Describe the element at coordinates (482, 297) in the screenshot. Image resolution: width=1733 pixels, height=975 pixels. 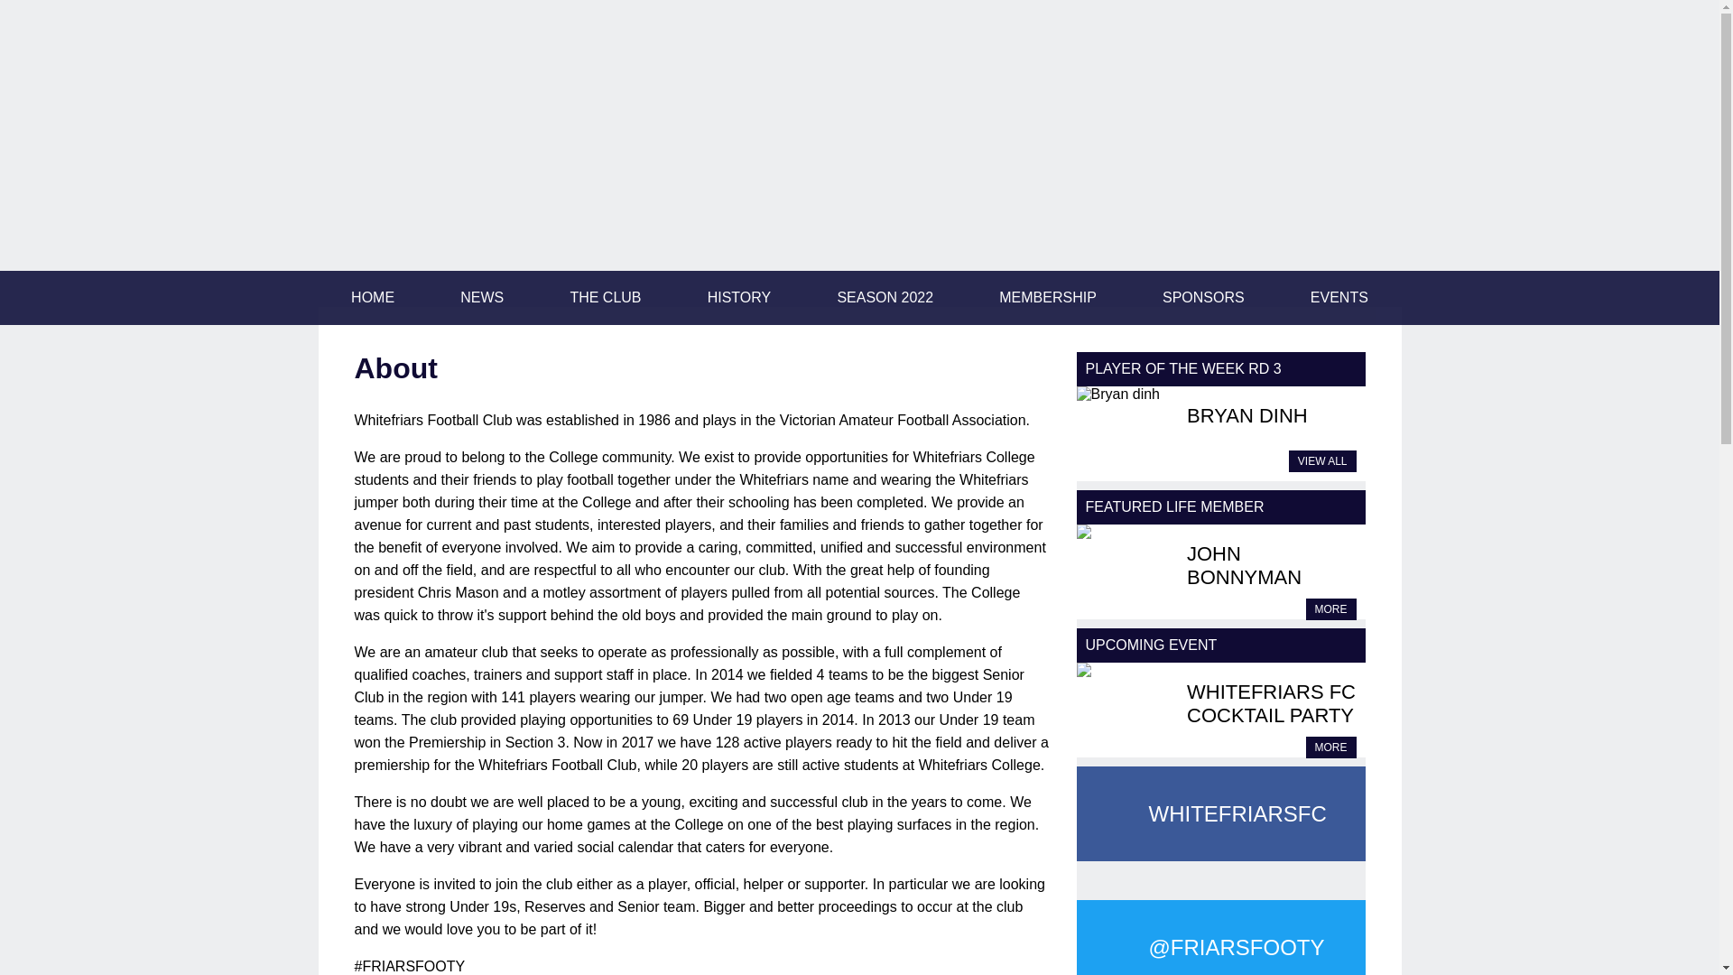
I see `NEWS` at that location.